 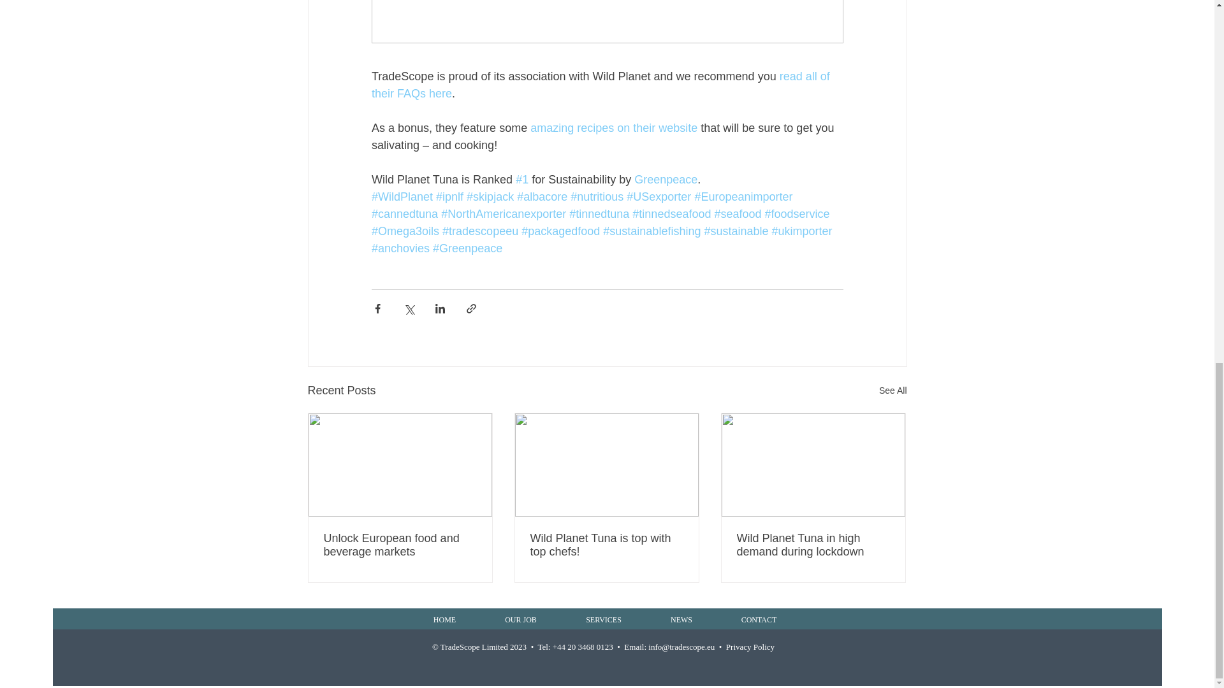 I want to click on read all of their FAQs here, so click(x=601, y=85).